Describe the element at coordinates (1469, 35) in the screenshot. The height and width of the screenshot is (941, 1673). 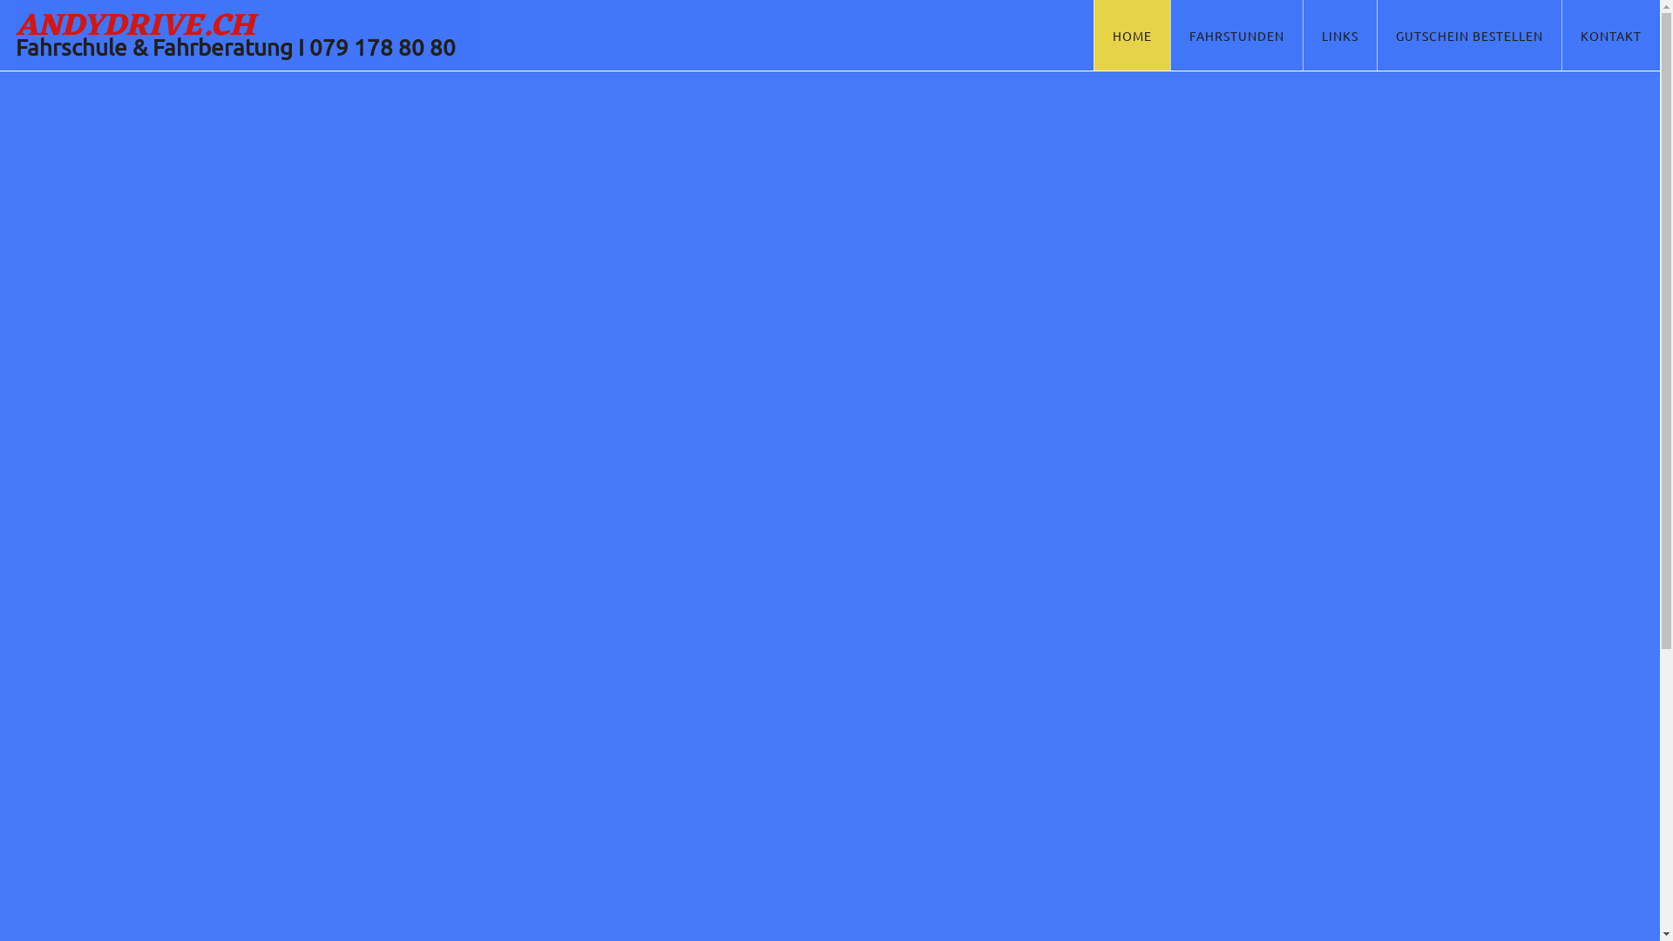
I see `GUTSCHEIN BESTELLEN` at that location.